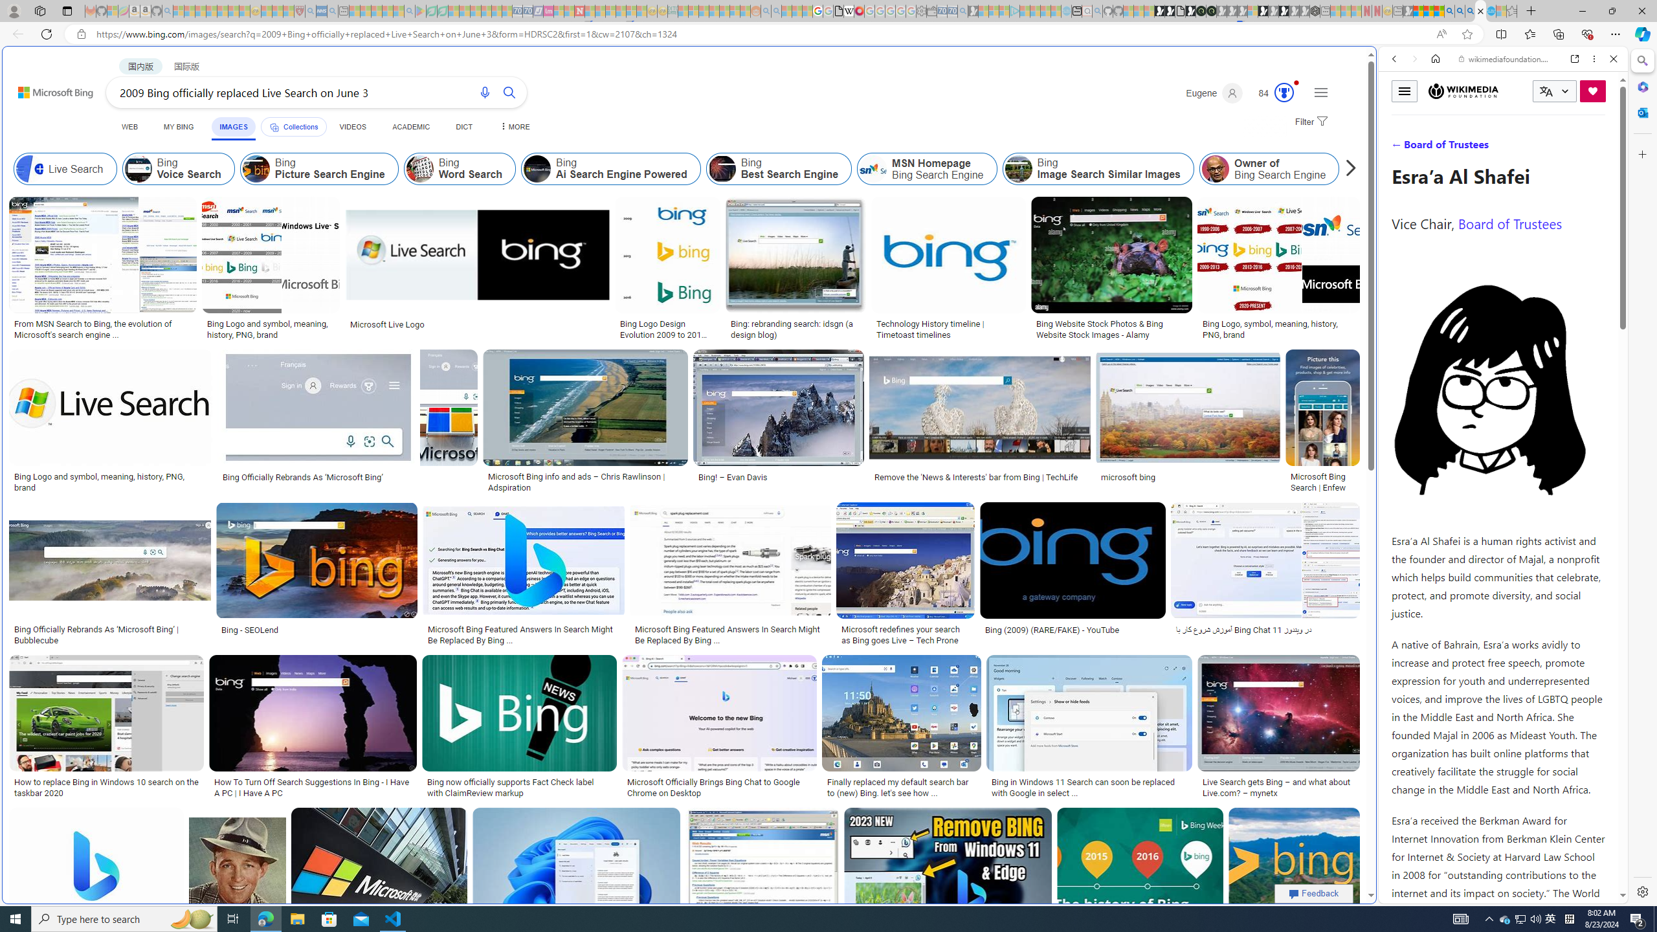  What do you see at coordinates (1463, 91) in the screenshot?
I see `Wikimedia Foundation` at bounding box center [1463, 91].